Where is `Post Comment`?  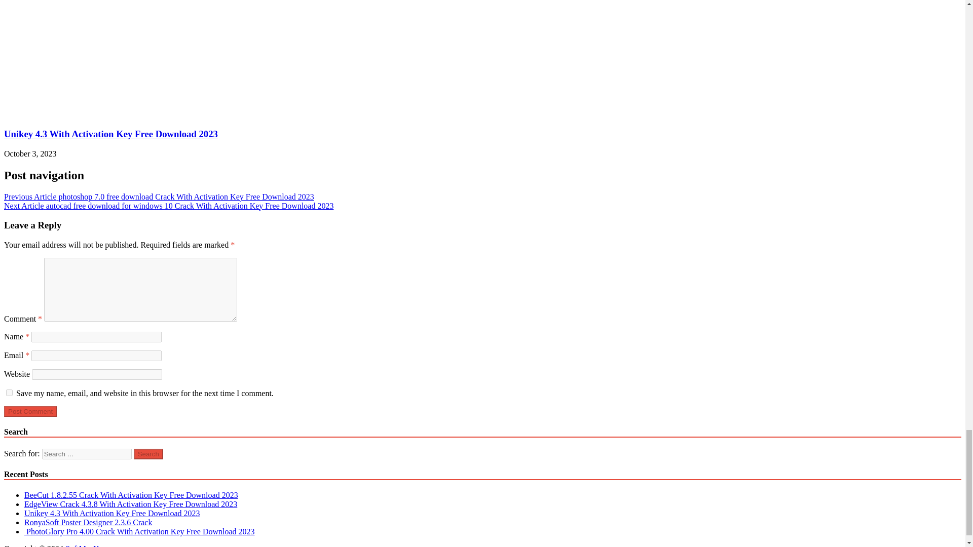 Post Comment is located at coordinates (30, 411).